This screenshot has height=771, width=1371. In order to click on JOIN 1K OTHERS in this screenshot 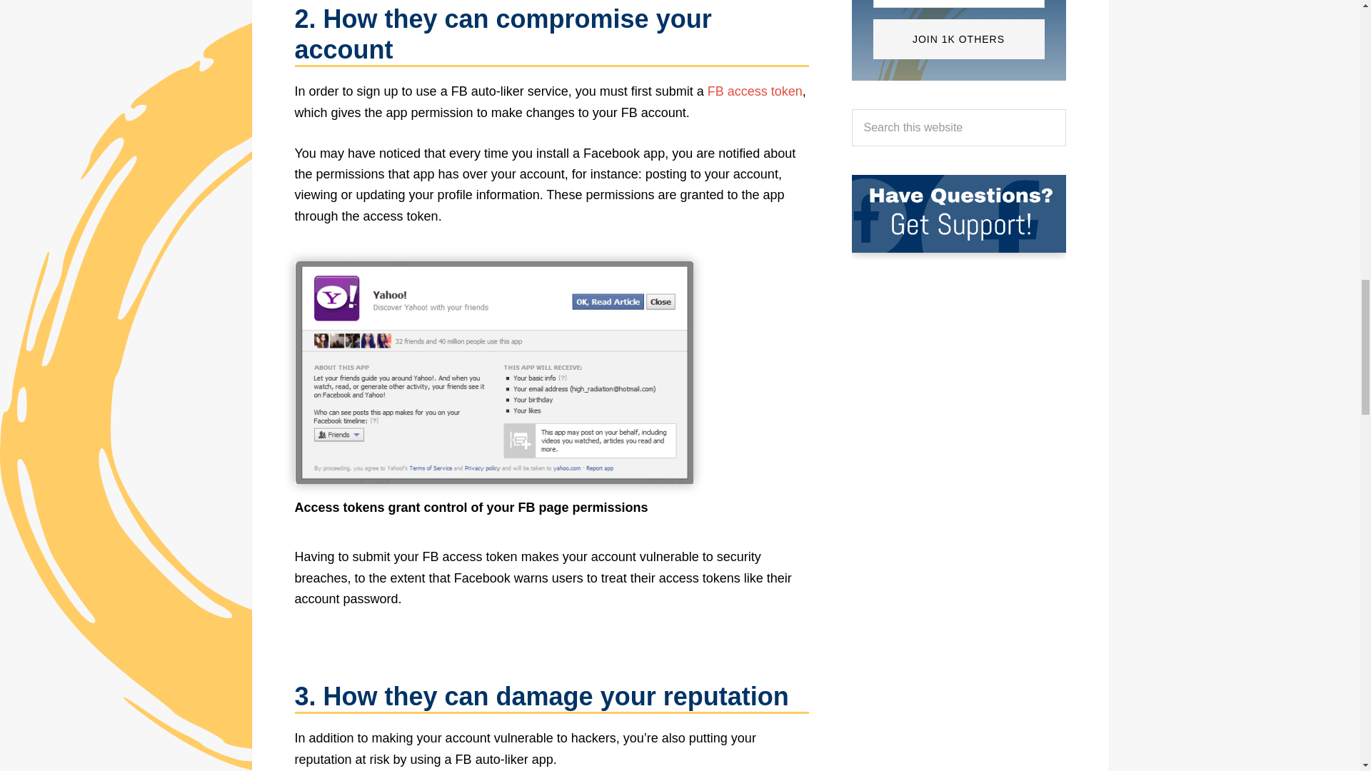, I will do `click(958, 39)`.